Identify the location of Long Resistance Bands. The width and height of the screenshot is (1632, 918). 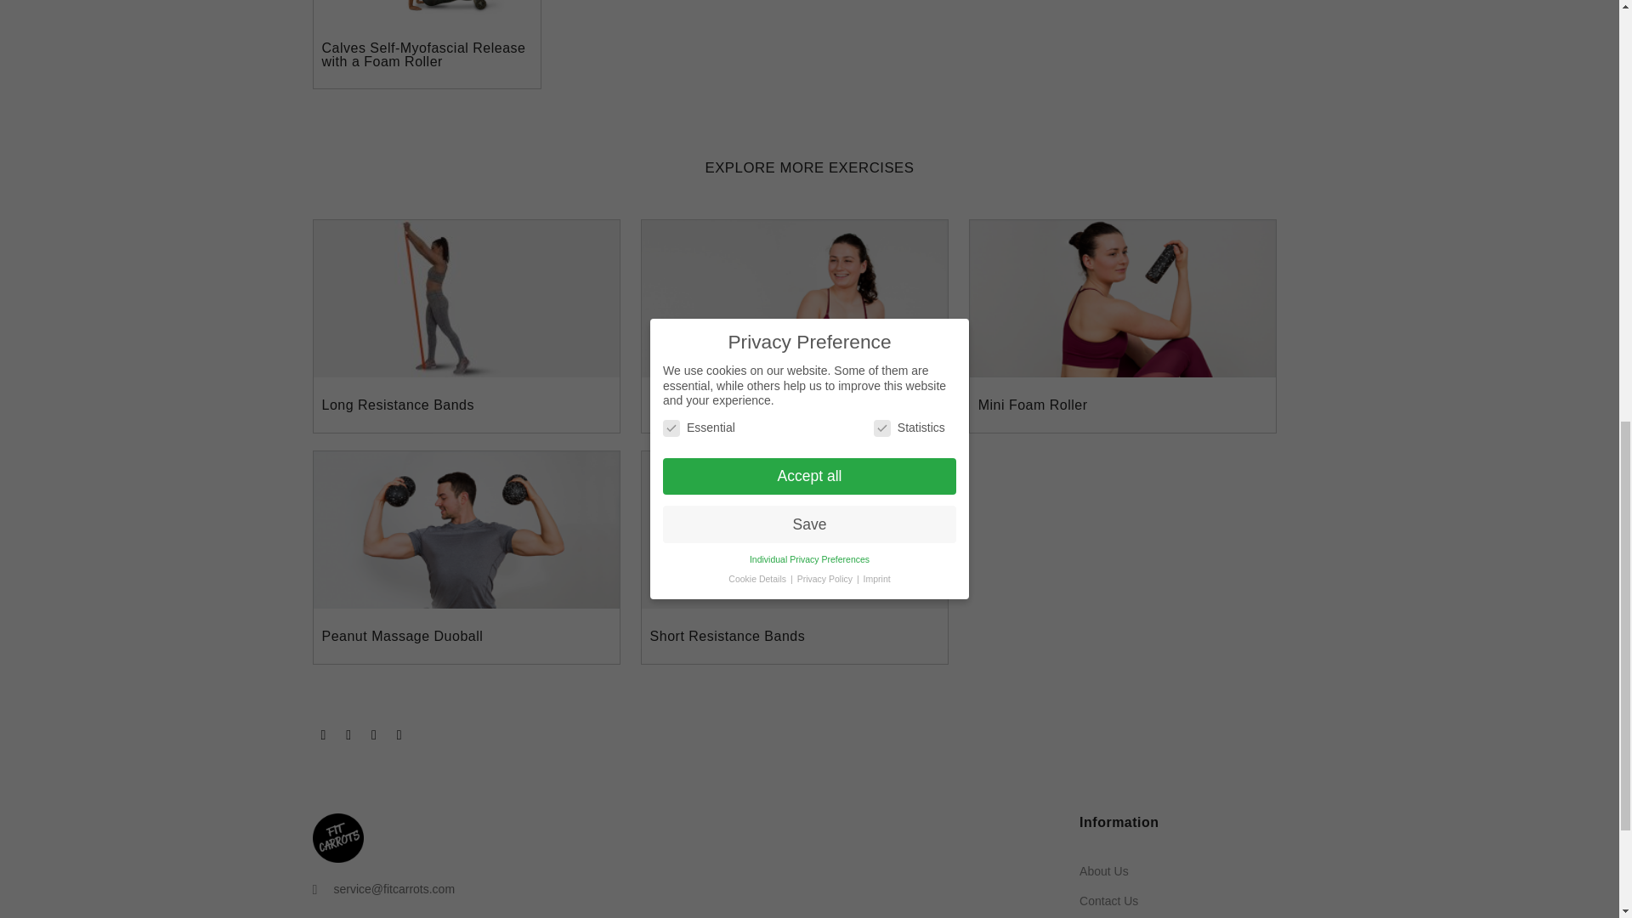
(398, 405).